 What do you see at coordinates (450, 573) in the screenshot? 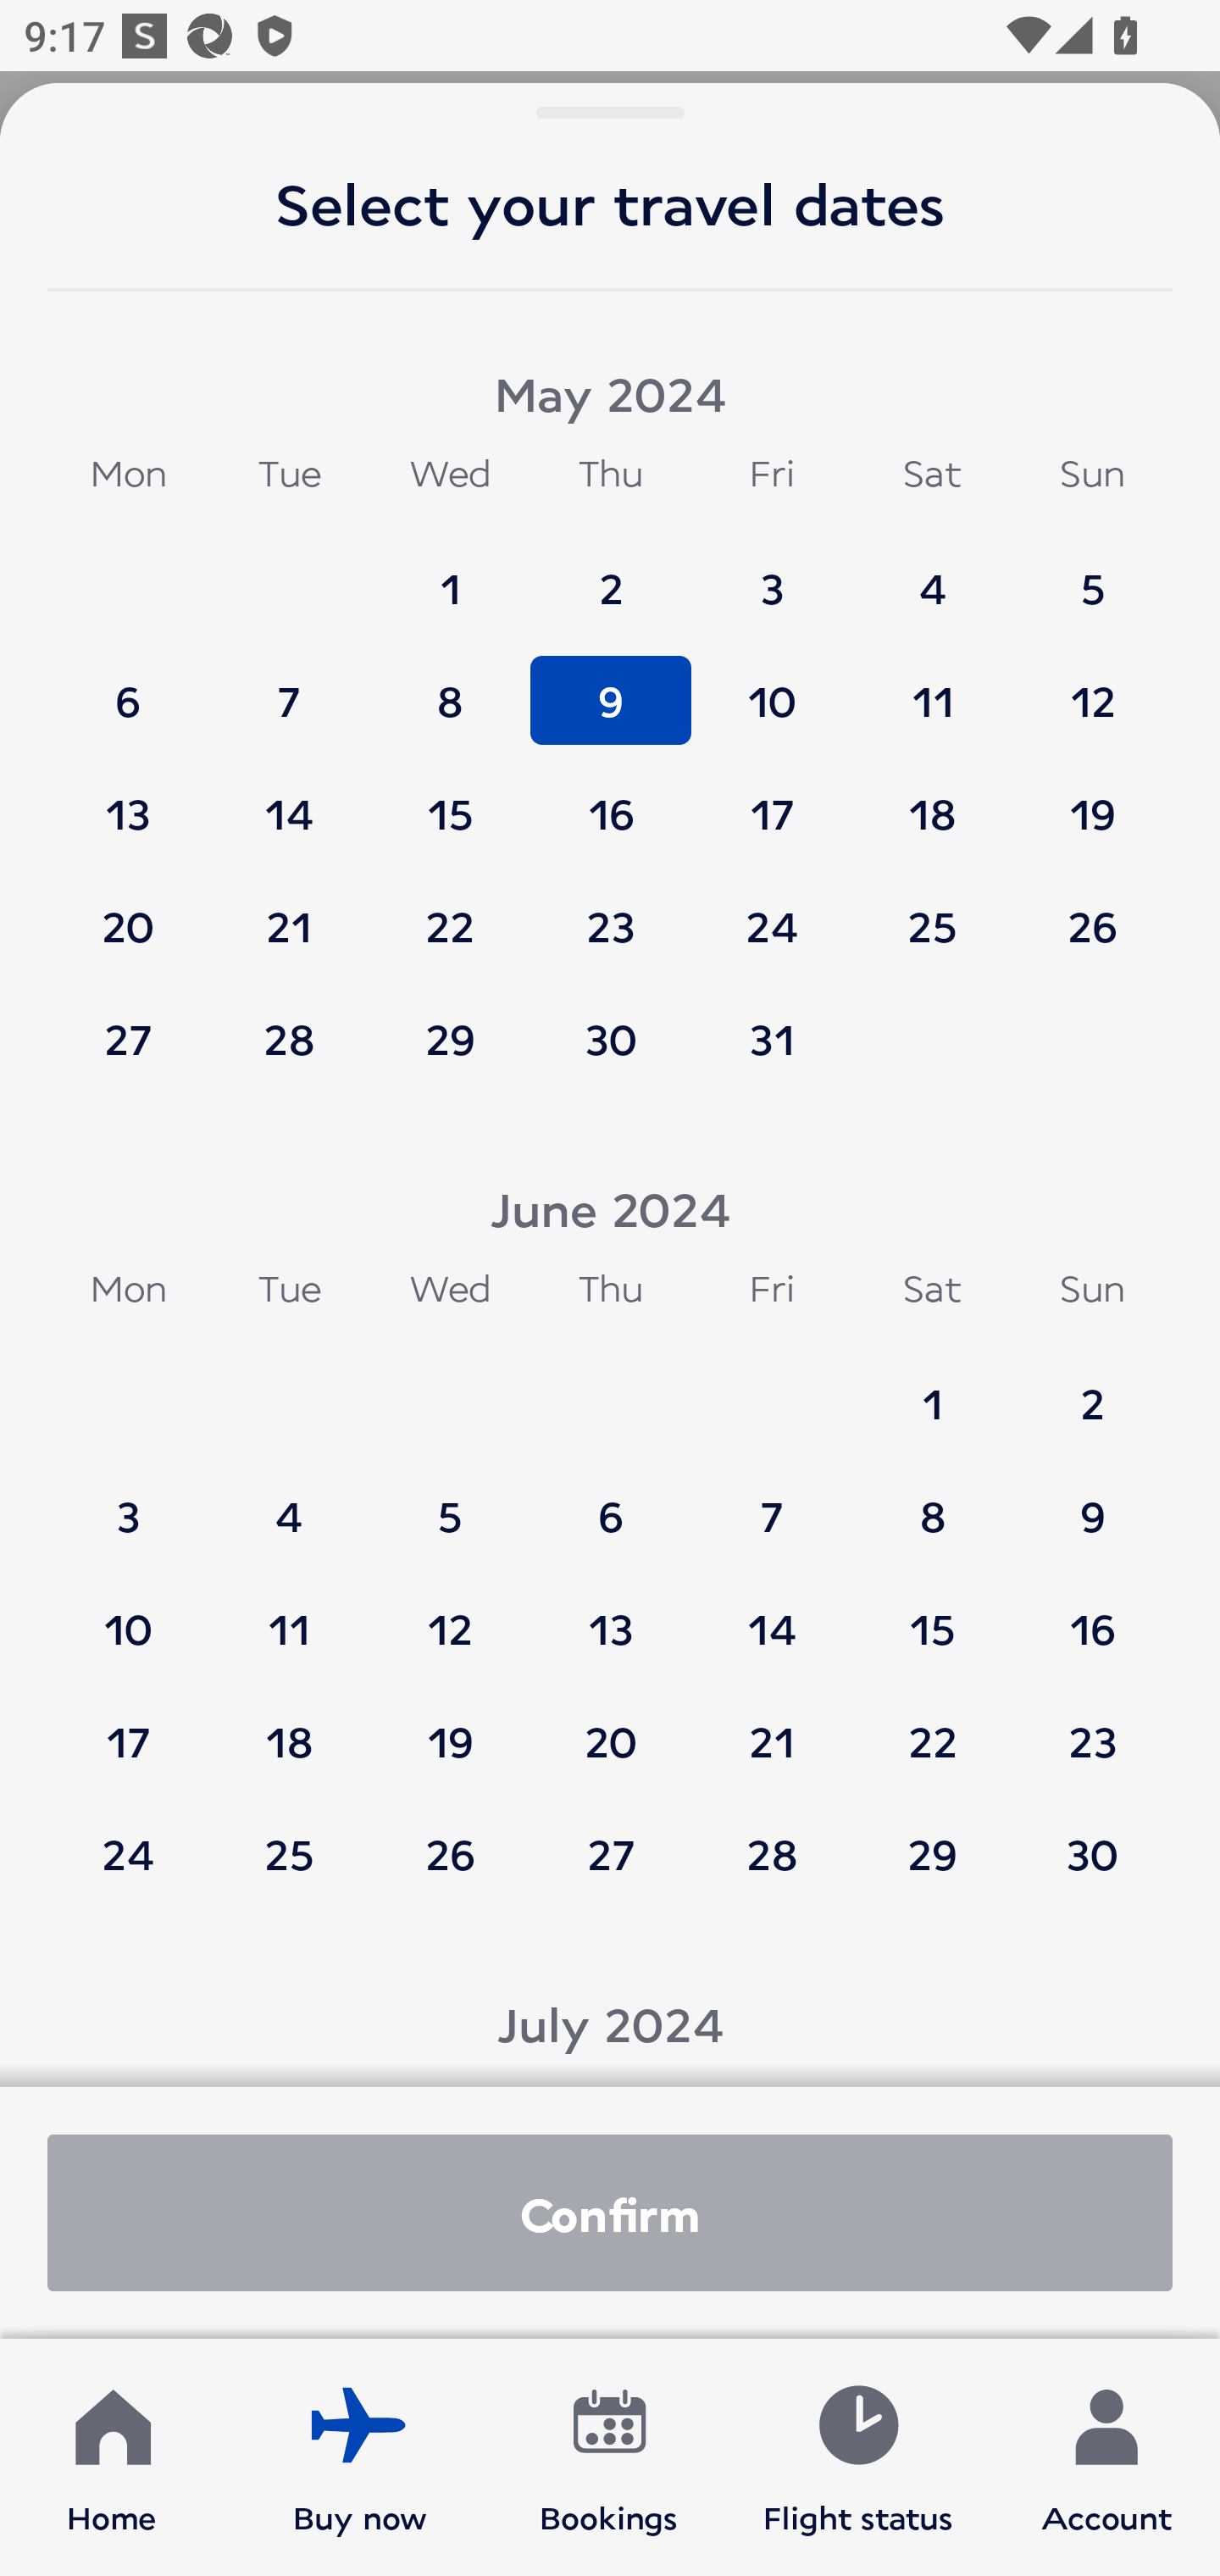
I see `1` at bounding box center [450, 573].